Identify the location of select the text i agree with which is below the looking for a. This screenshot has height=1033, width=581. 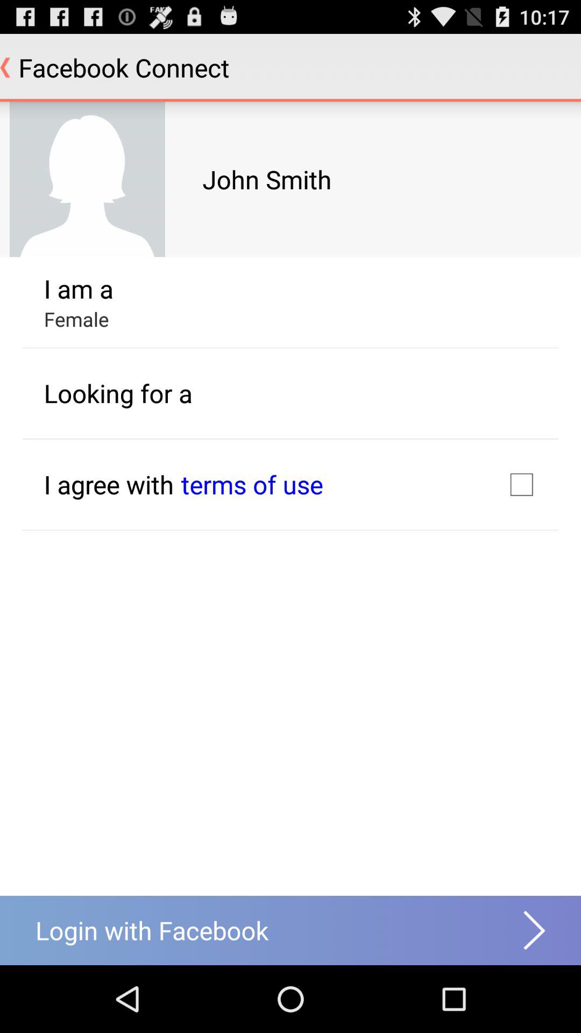
(109, 484).